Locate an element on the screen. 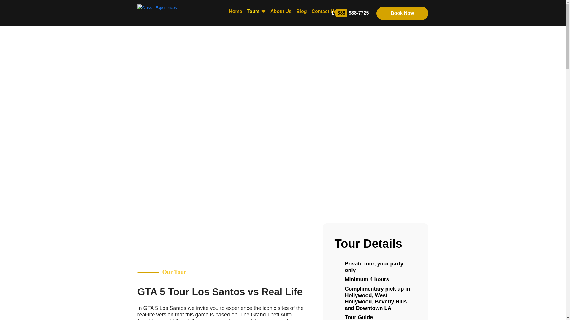 The width and height of the screenshot is (570, 320). Book Now is located at coordinates (402, 13).